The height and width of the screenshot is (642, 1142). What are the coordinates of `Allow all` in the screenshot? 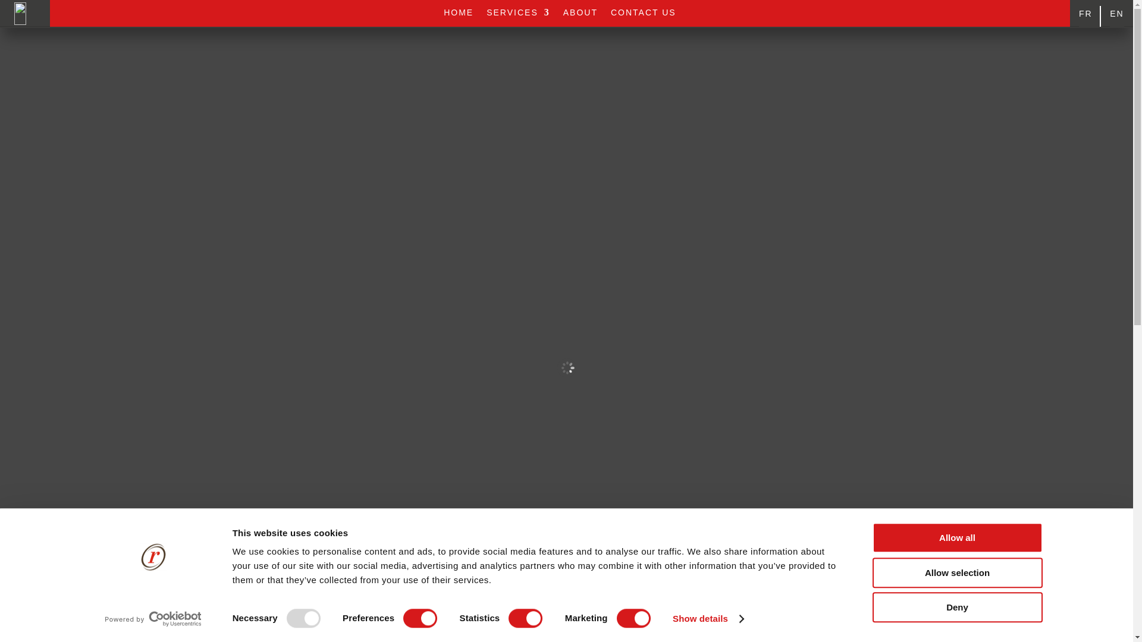 It's located at (956, 537).